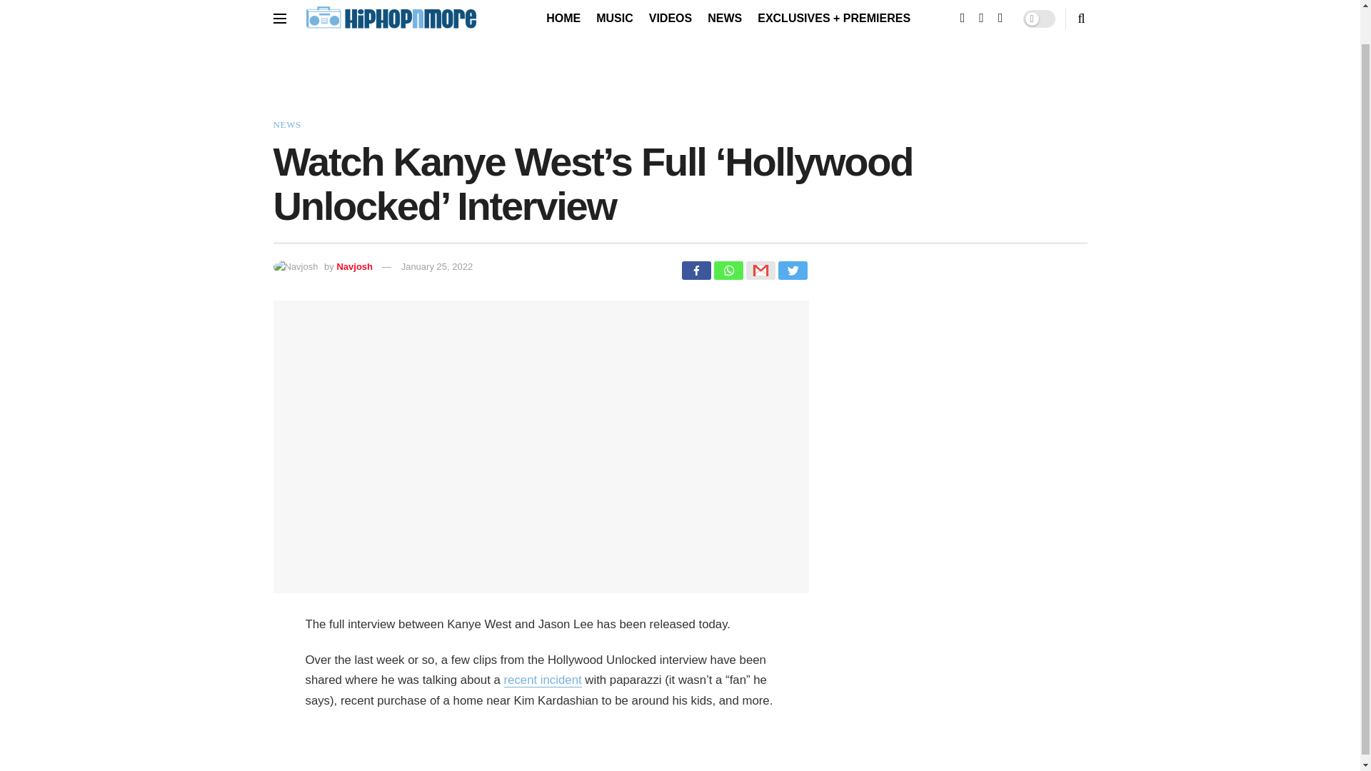  What do you see at coordinates (437, 267) in the screenshot?
I see `January 25, 2022` at bounding box center [437, 267].